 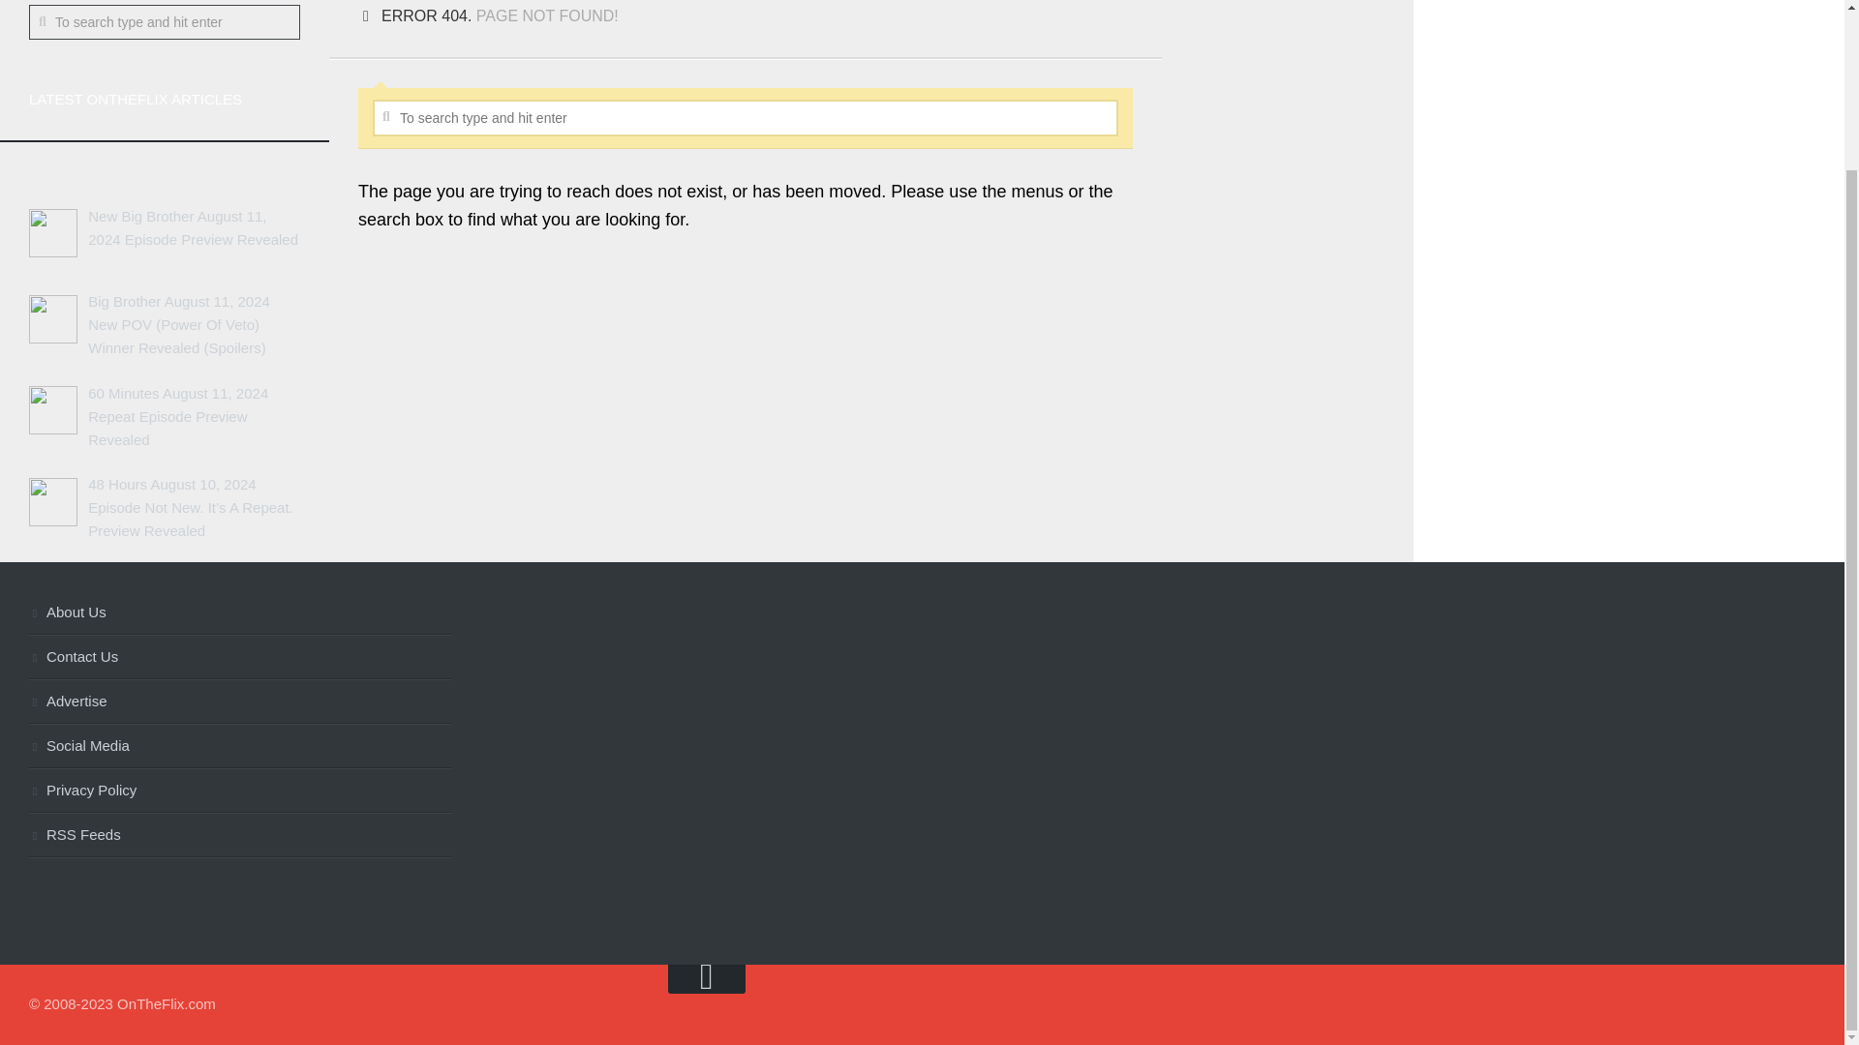 What do you see at coordinates (746, 118) in the screenshot?
I see `To search type and hit enter` at bounding box center [746, 118].